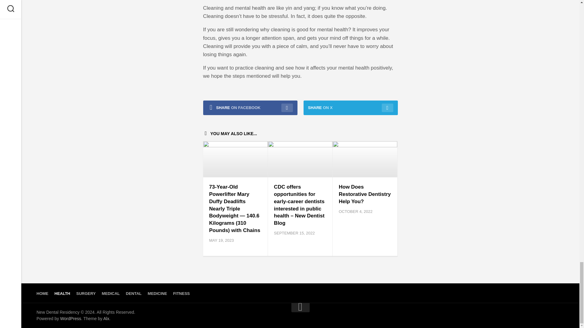 Image resolution: width=584 pixels, height=328 pixels. Describe the element at coordinates (364, 194) in the screenshot. I see `How Does Restorative Dentistry Help You?` at that location.